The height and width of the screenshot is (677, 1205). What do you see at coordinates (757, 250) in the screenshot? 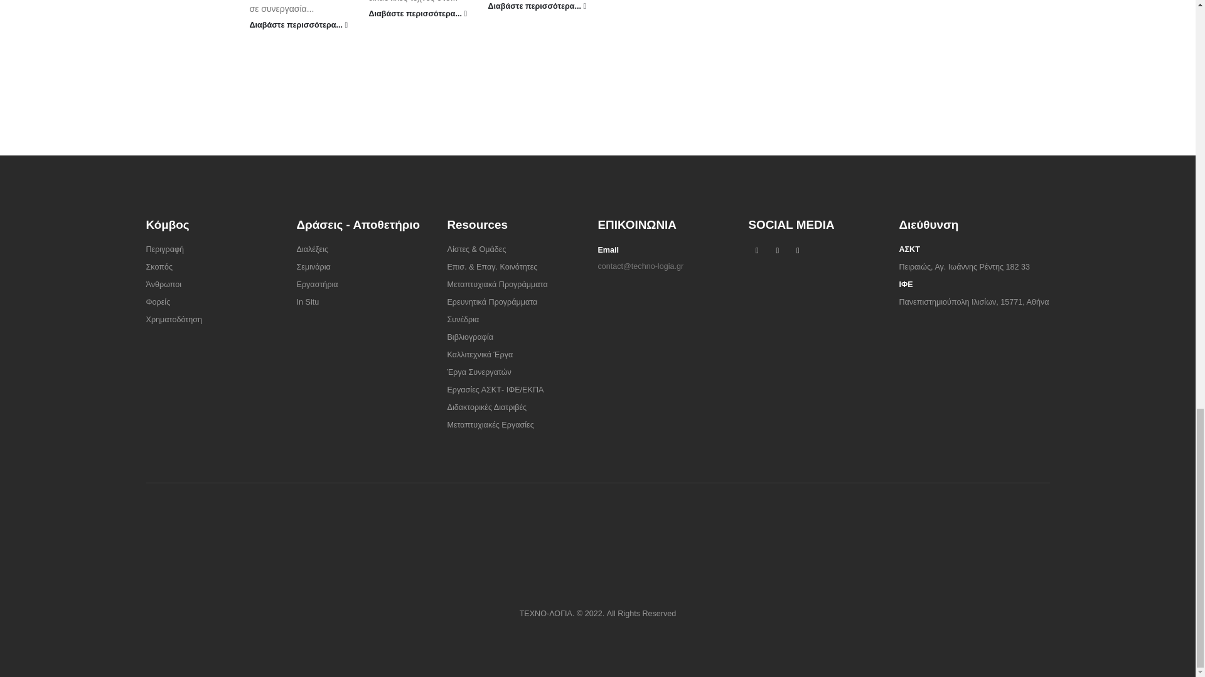
I see `Facebook` at bounding box center [757, 250].